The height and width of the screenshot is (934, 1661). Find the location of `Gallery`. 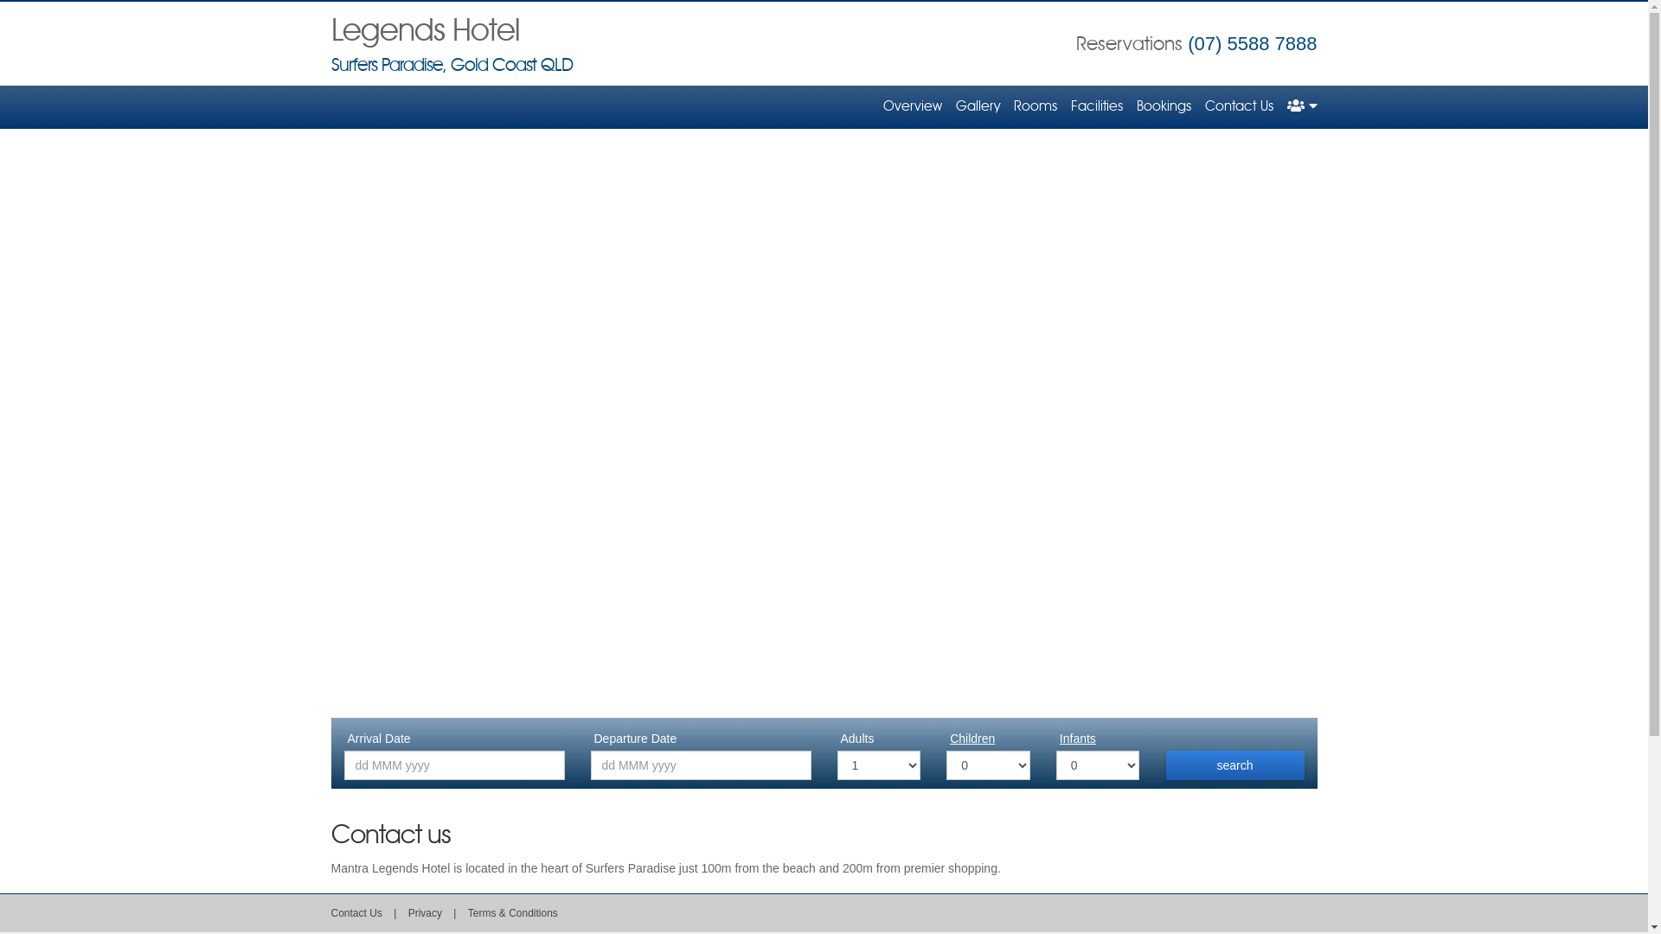

Gallery is located at coordinates (978, 107).